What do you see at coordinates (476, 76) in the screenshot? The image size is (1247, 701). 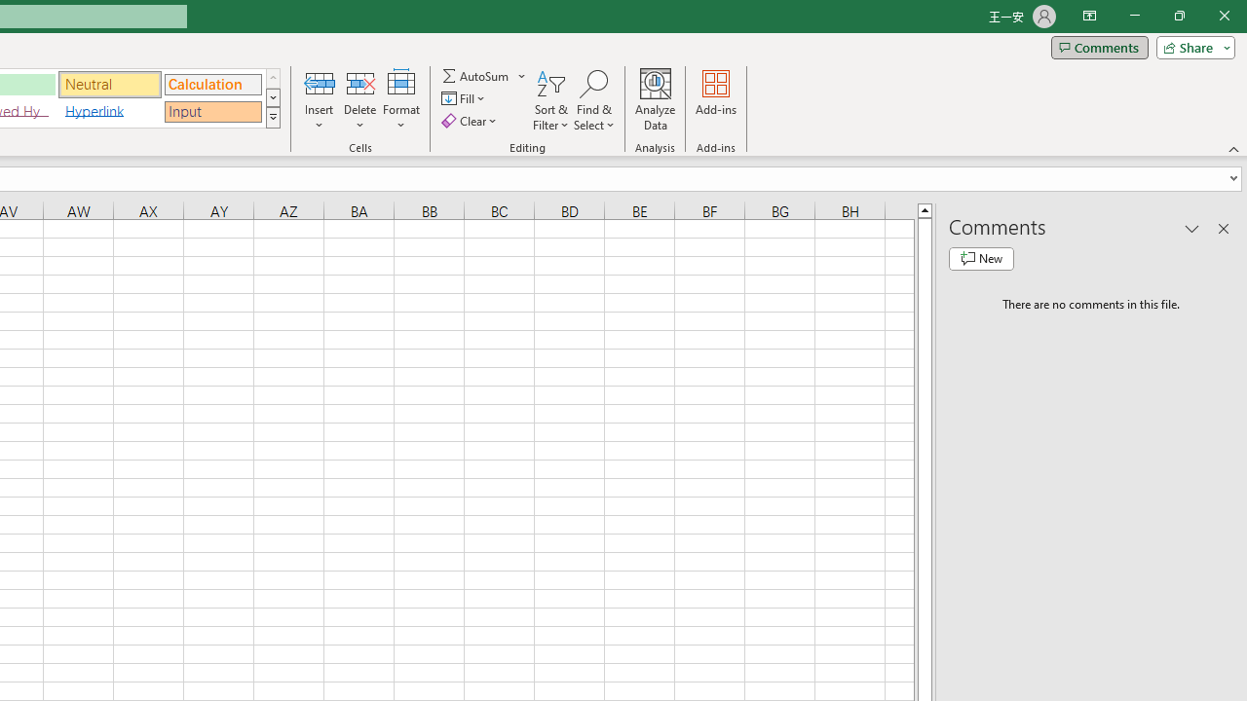 I see `Sum` at bounding box center [476, 76].